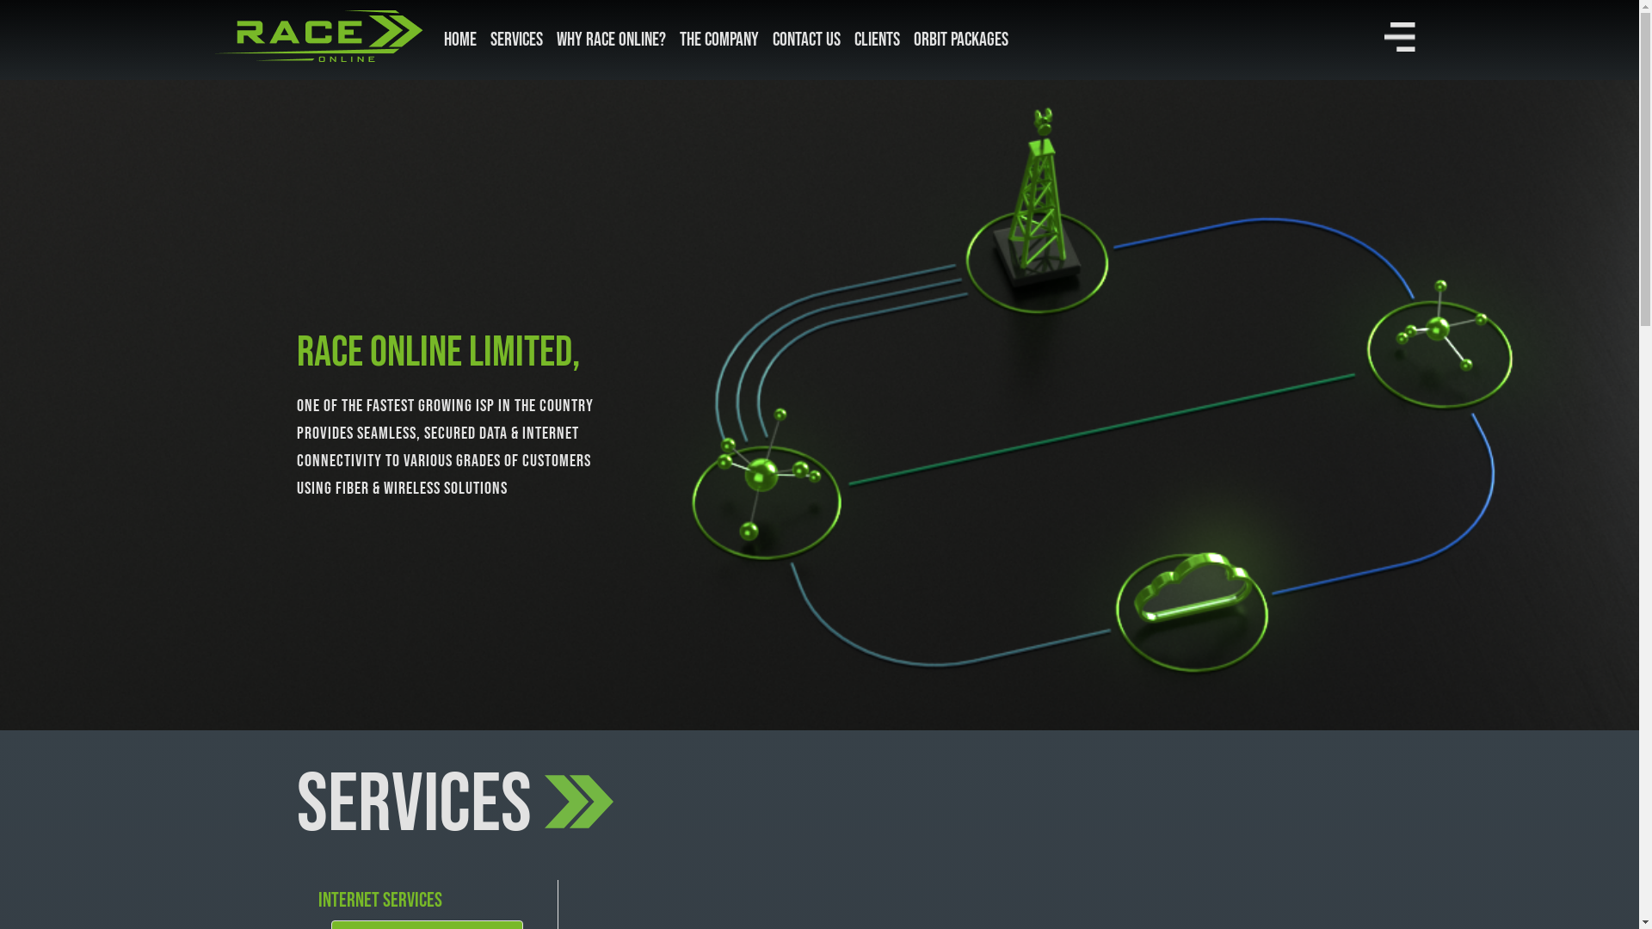 The width and height of the screenshot is (1652, 929). I want to click on Orbit Packages, so click(961, 40).